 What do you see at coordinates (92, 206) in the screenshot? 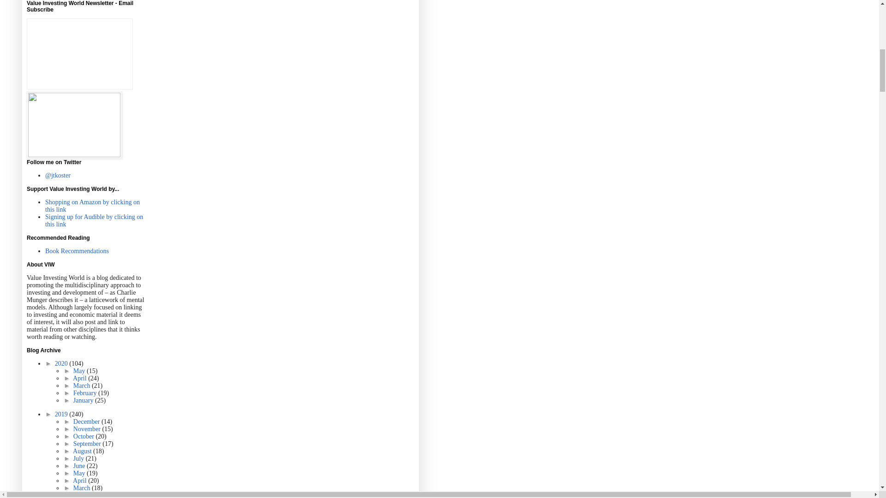
I see `Shopping on Amazon by clicking on this link` at bounding box center [92, 206].